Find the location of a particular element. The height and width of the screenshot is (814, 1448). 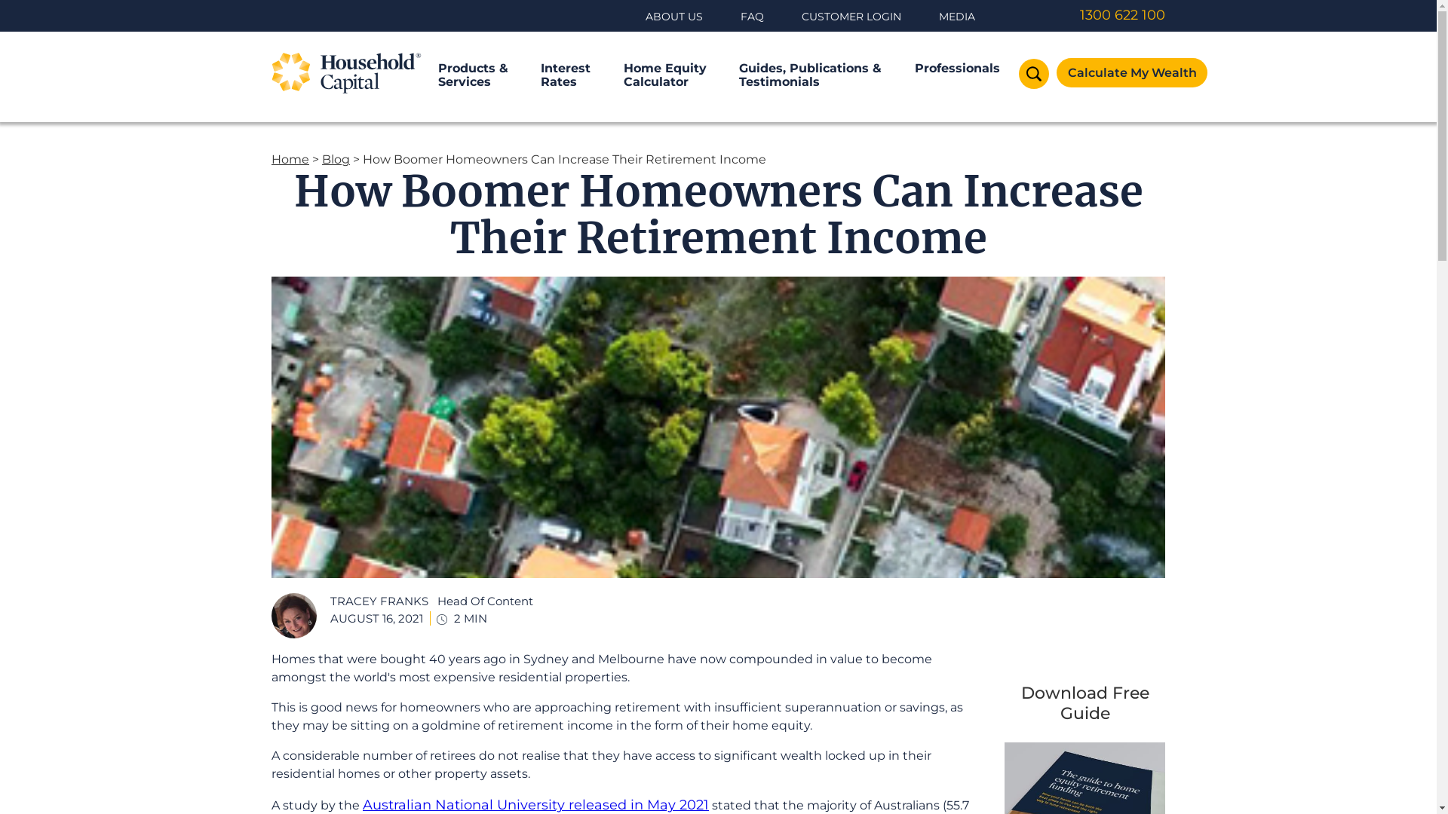

FAQ is located at coordinates (753, 17).